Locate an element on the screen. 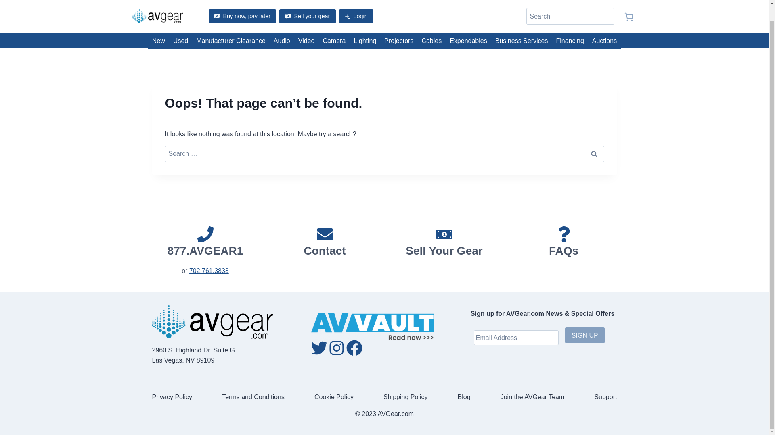 The height and width of the screenshot is (435, 775). Search is located at coordinates (593, 153).